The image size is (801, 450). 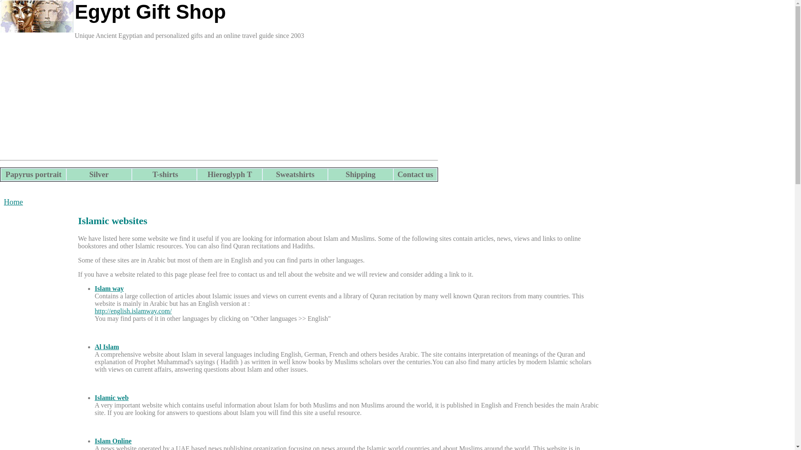 I want to click on  T-shirts, so click(x=164, y=175).